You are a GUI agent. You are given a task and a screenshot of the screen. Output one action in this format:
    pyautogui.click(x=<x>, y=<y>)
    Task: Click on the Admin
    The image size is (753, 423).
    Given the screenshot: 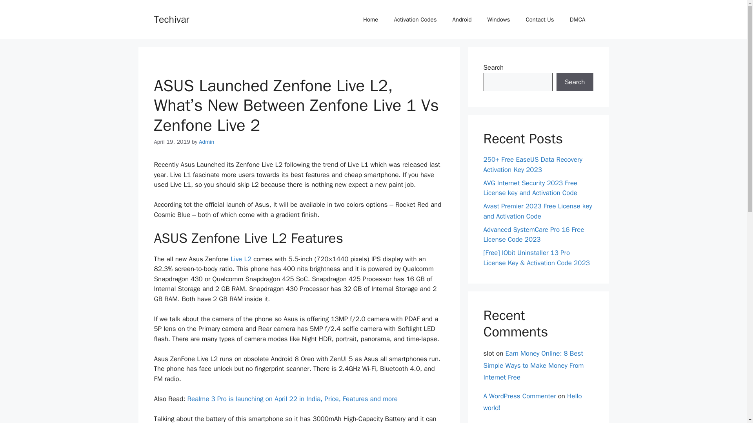 What is the action you would take?
    pyautogui.click(x=206, y=142)
    